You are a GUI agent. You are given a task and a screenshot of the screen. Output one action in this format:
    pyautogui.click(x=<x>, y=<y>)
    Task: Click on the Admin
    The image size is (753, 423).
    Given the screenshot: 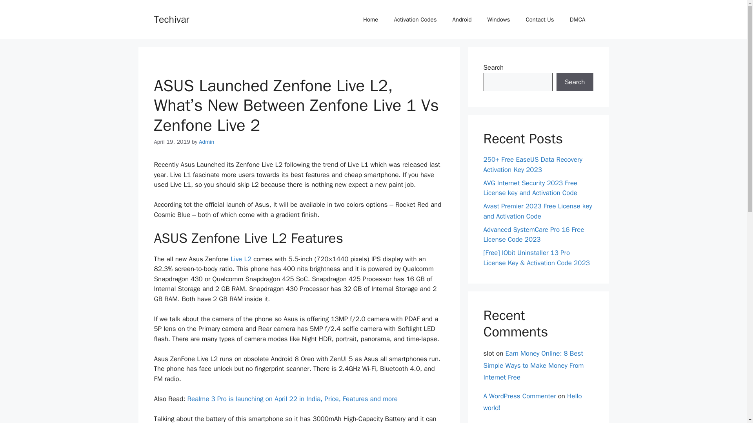 What is the action you would take?
    pyautogui.click(x=206, y=142)
    